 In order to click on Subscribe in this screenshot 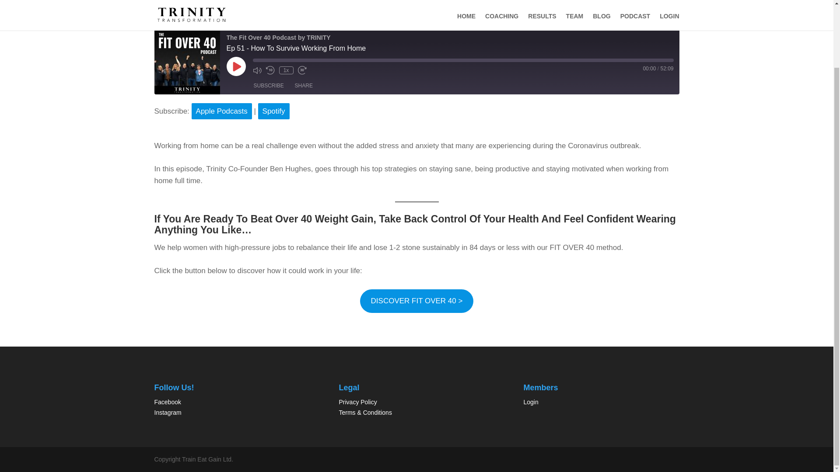, I will do `click(269, 86)`.